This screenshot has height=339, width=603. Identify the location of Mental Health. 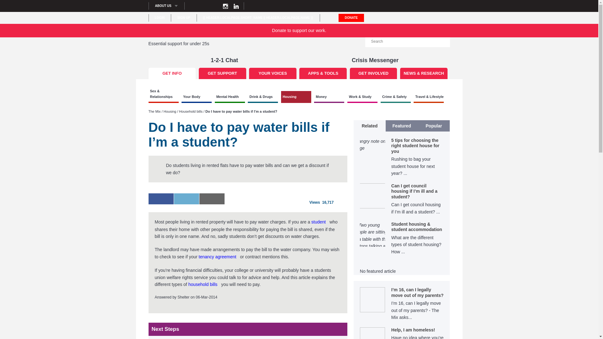
(230, 97).